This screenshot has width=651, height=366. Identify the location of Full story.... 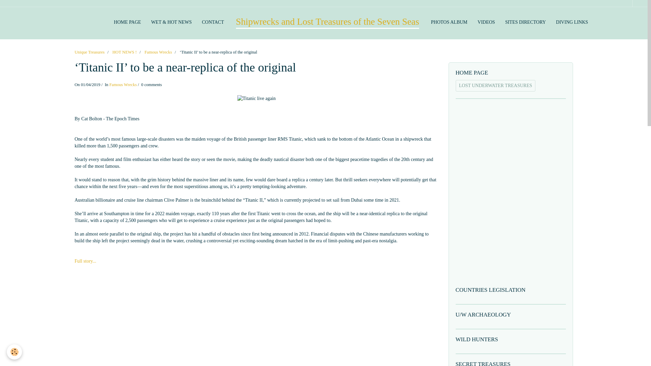
(85, 261).